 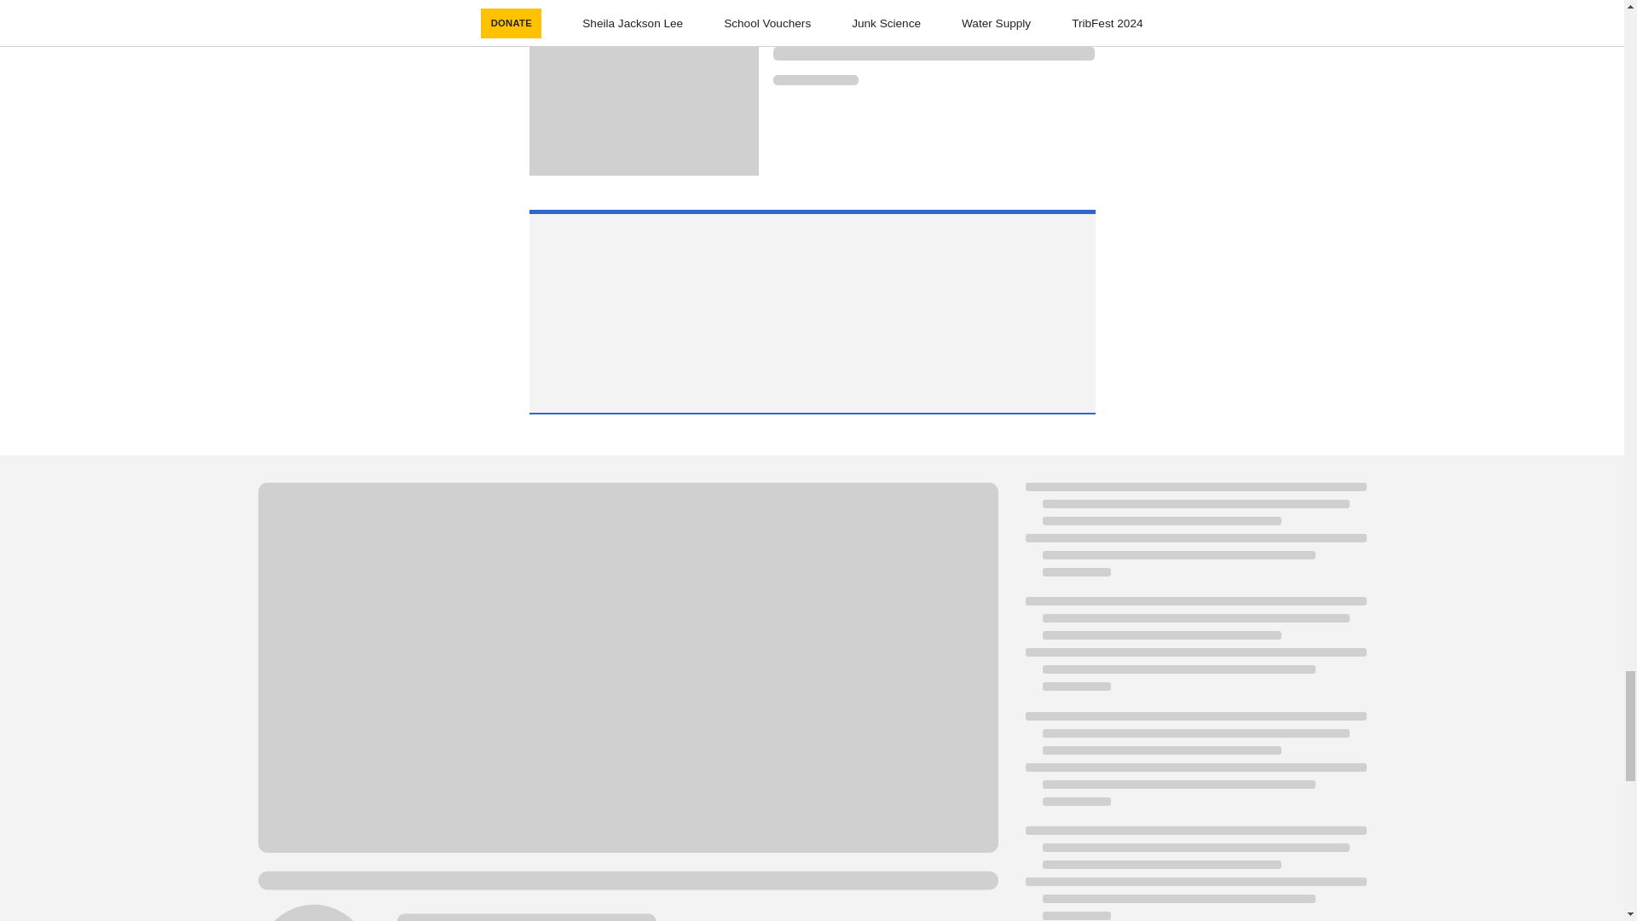 What do you see at coordinates (815, 80) in the screenshot?
I see `Loading indicator` at bounding box center [815, 80].